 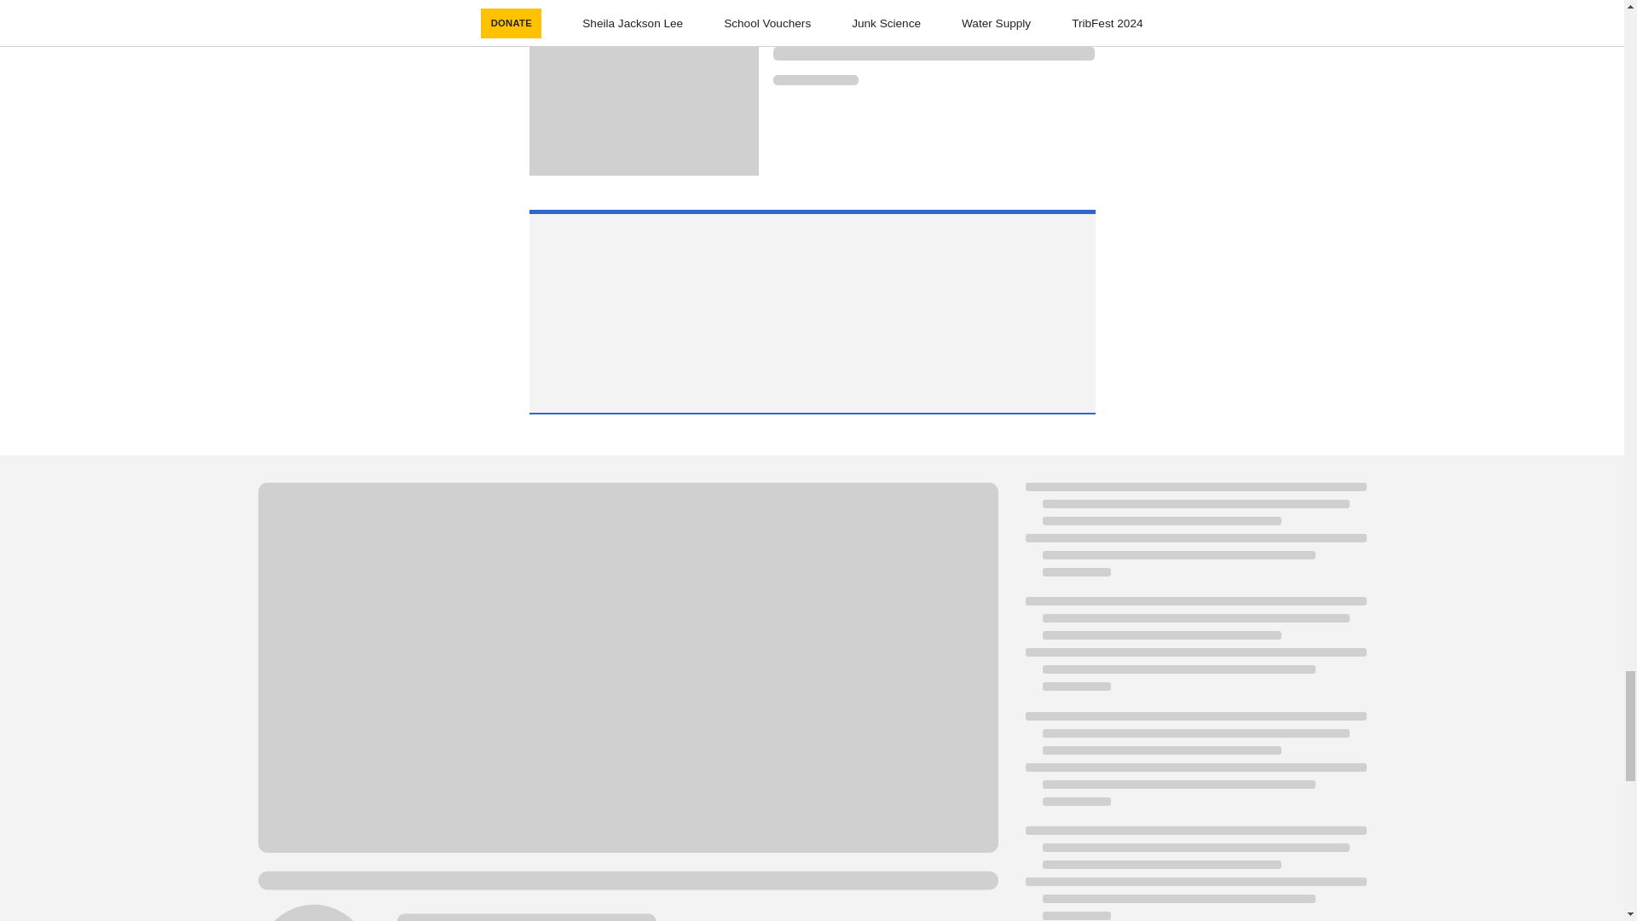 What do you see at coordinates (815, 80) in the screenshot?
I see `Loading indicator` at bounding box center [815, 80].